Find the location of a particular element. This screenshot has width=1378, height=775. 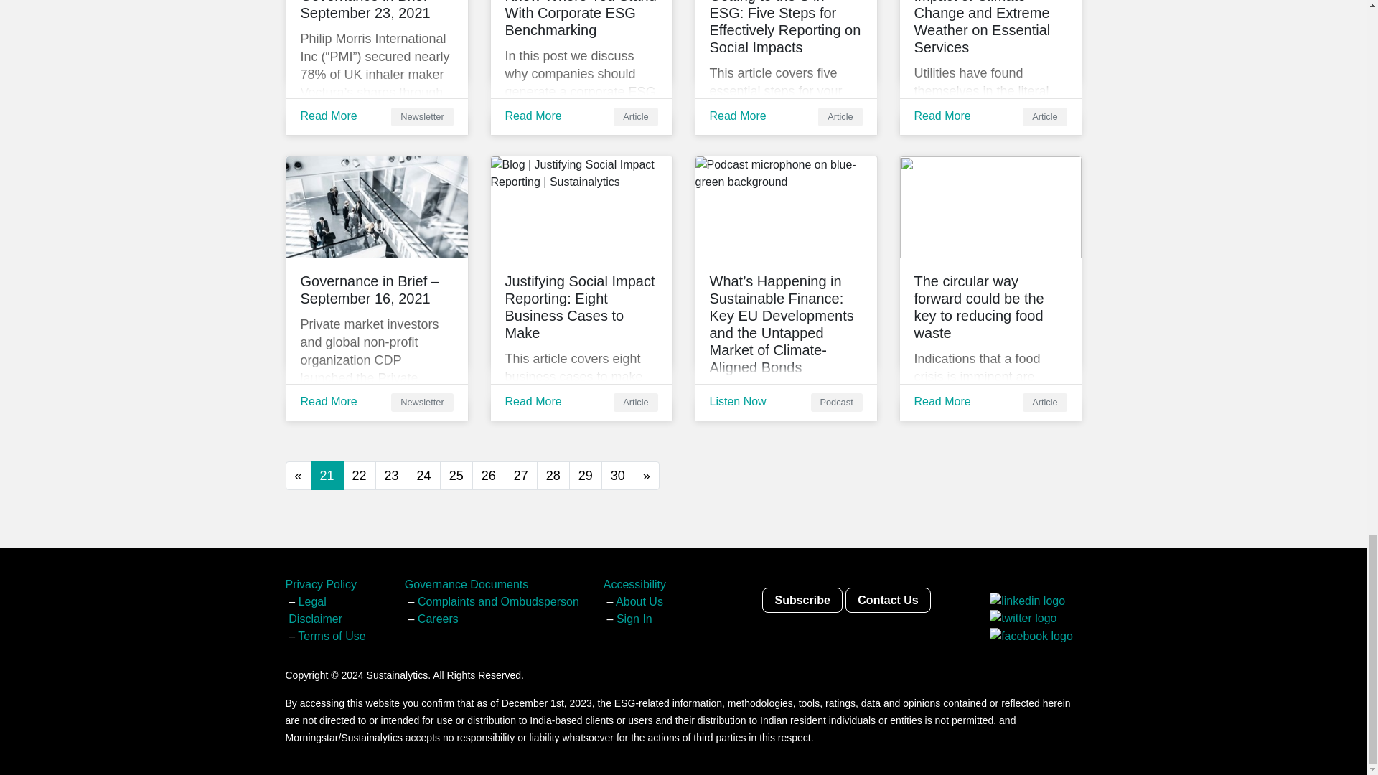

Blog-Justifying-Social-Impact-Reporting is located at coordinates (581, 207).